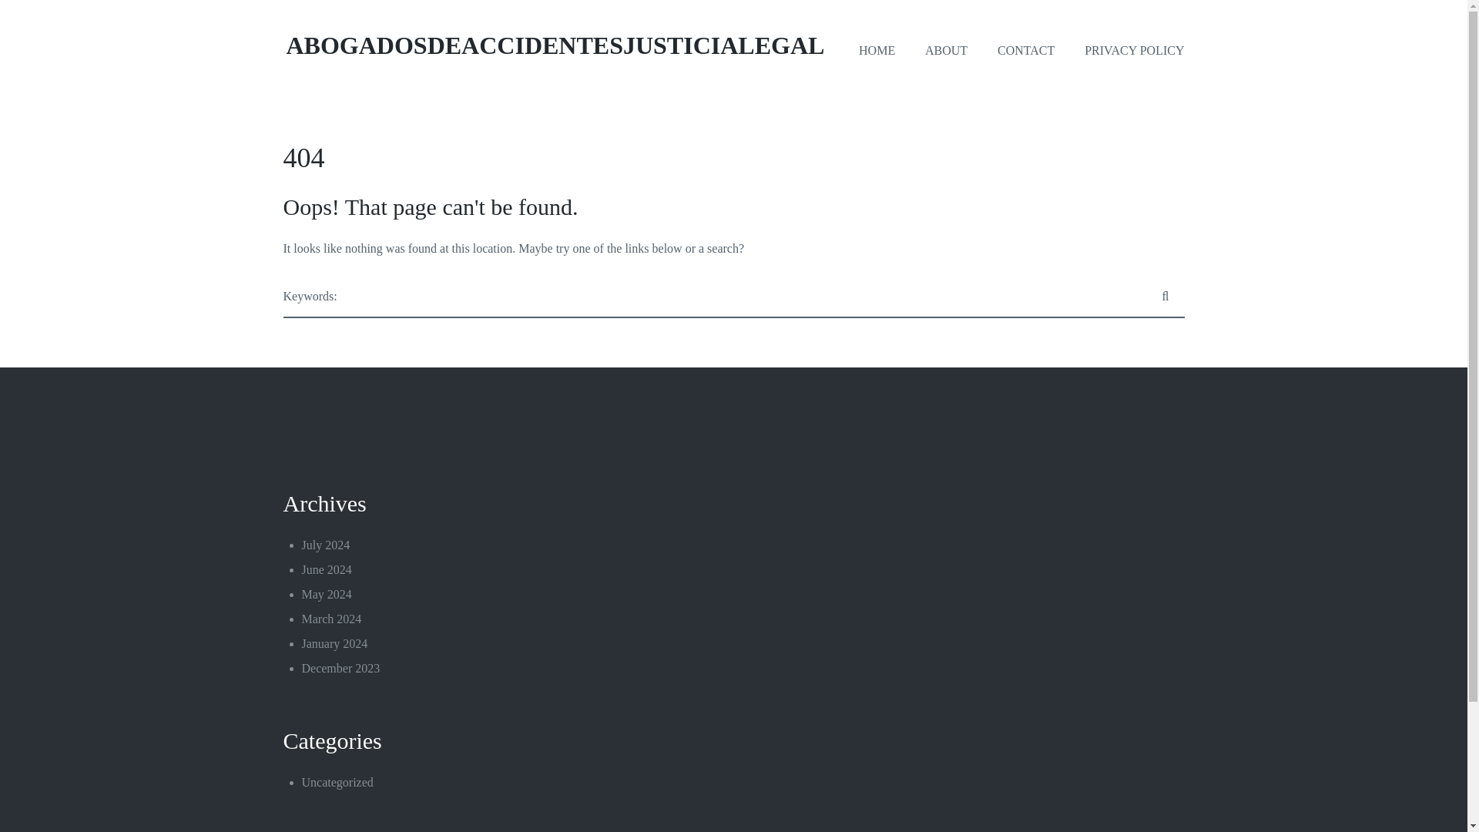 The height and width of the screenshot is (832, 1479). What do you see at coordinates (946, 50) in the screenshot?
I see `ABOUT` at bounding box center [946, 50].